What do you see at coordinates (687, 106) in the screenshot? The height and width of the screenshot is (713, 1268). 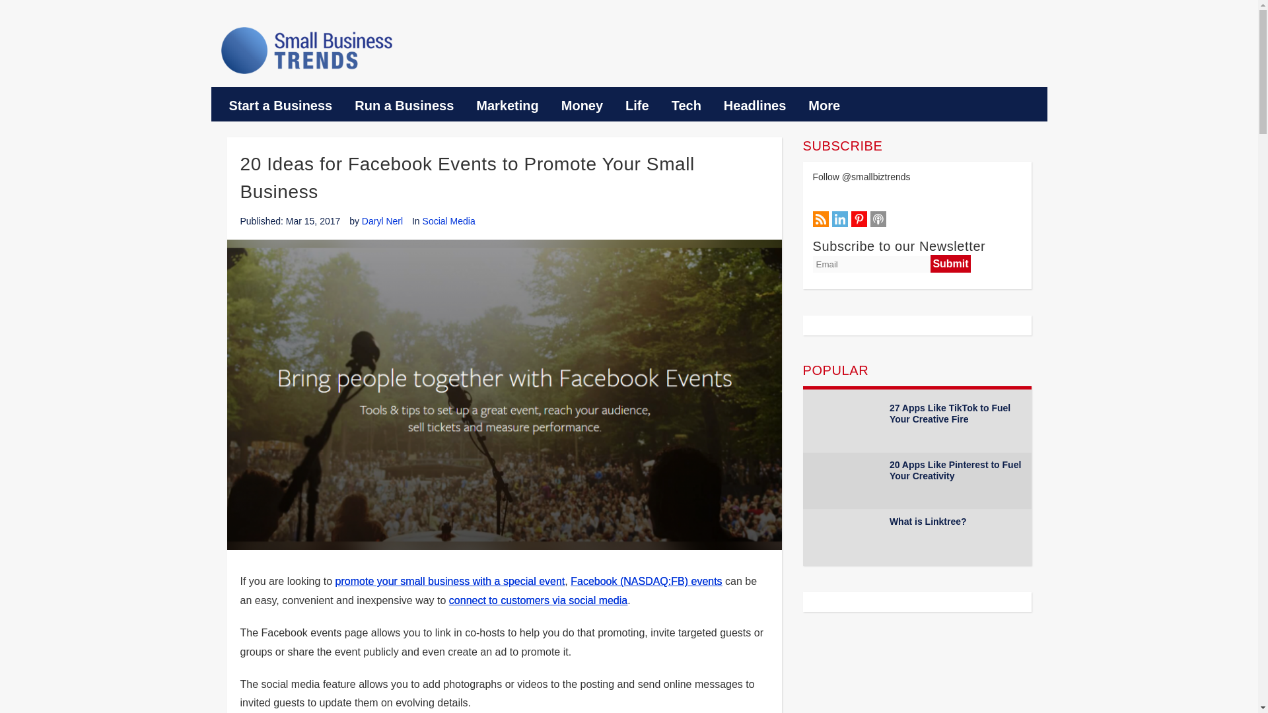 I see `Tech` at bounding box center [687, 106].